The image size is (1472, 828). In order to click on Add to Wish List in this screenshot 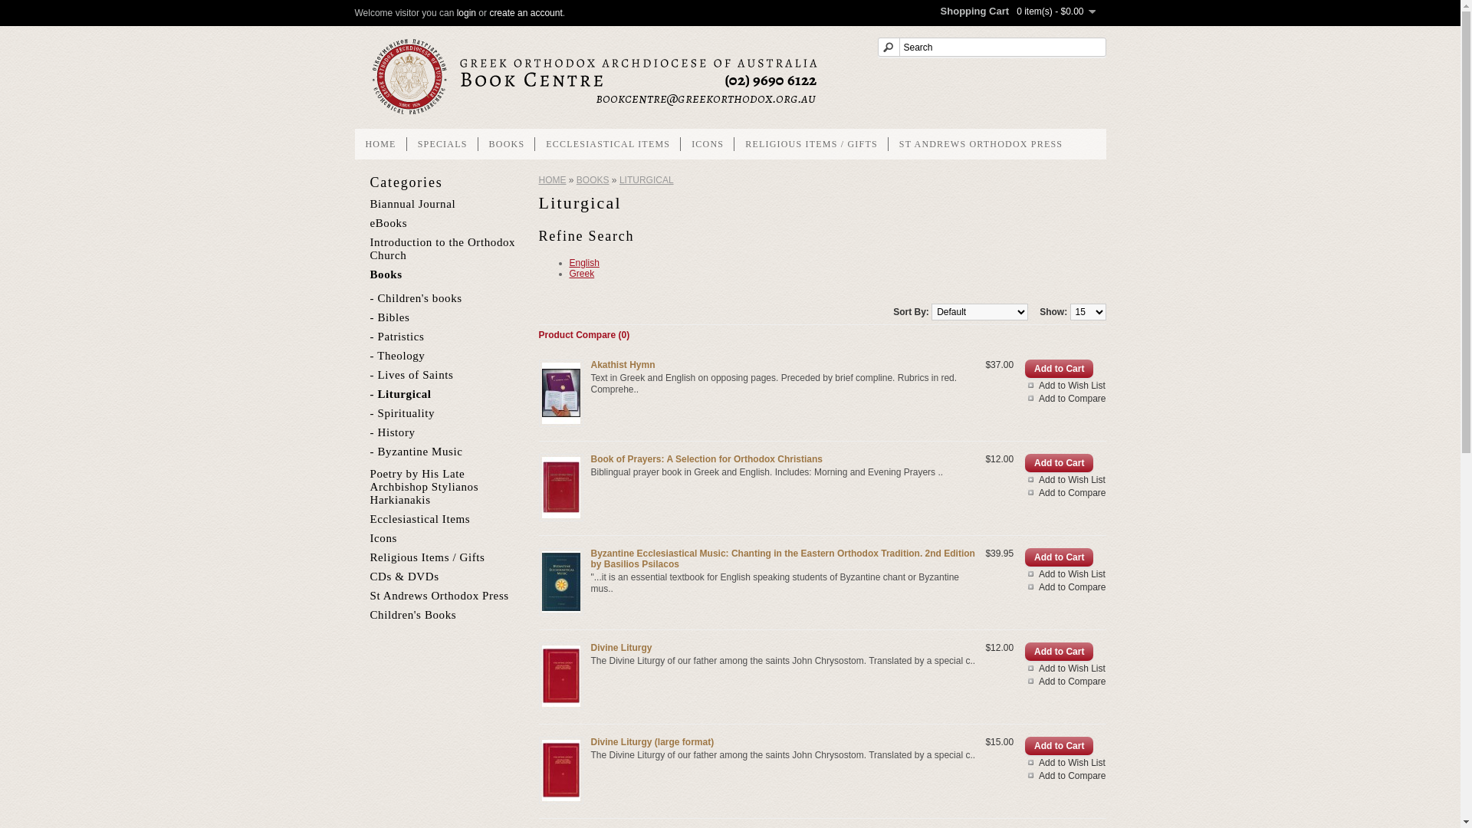, I will do `click(1066, 480)`.